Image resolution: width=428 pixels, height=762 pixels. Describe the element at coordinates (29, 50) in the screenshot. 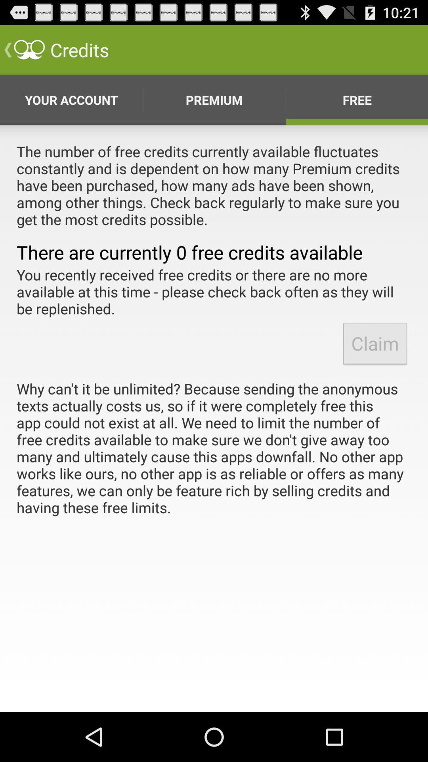

I see `select the logo on left to the text credits on the web page` at that location.